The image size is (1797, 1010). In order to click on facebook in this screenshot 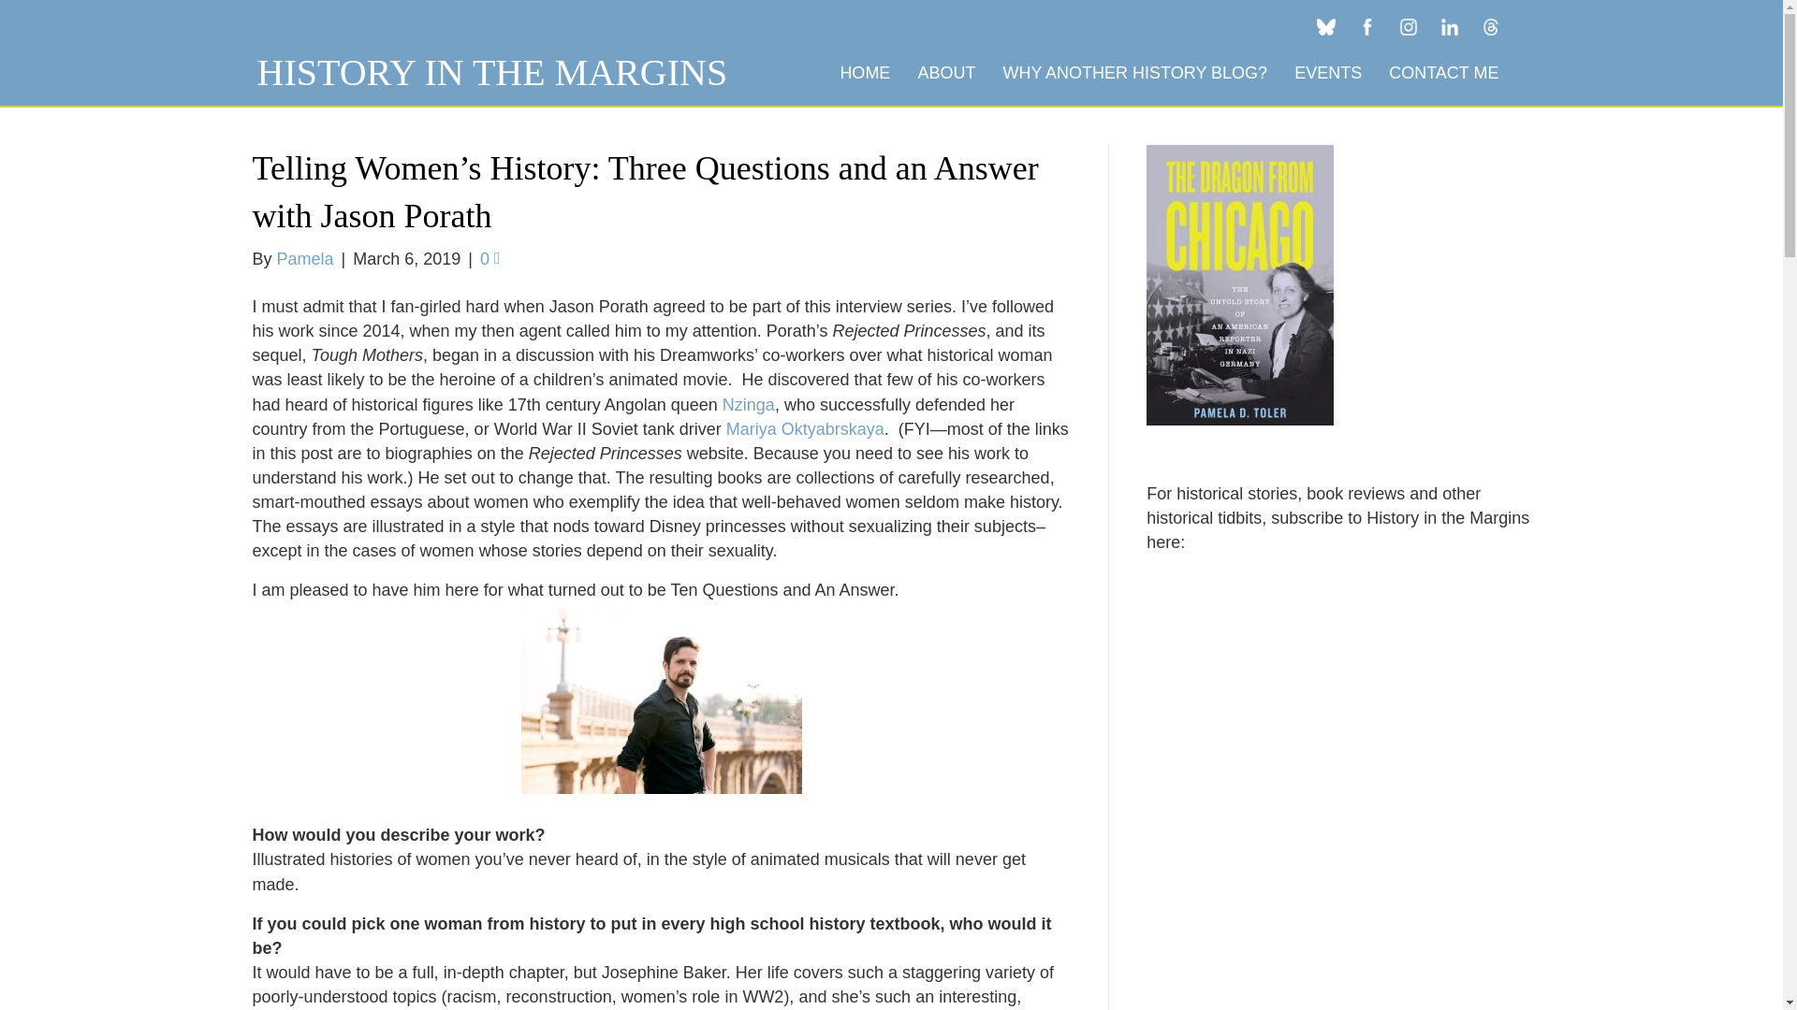, I will do `click(1367, 26)`.